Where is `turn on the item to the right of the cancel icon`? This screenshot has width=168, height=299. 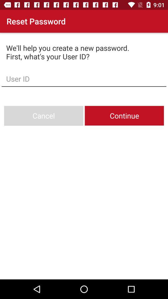
turn on the item to the right of the cancel icon is located at coordinates (124, 116).